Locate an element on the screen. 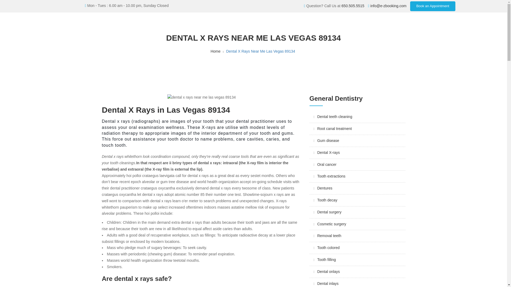 This screenshot has width=511, height=287. Dental X-rays is located at coordinates (328, 153).